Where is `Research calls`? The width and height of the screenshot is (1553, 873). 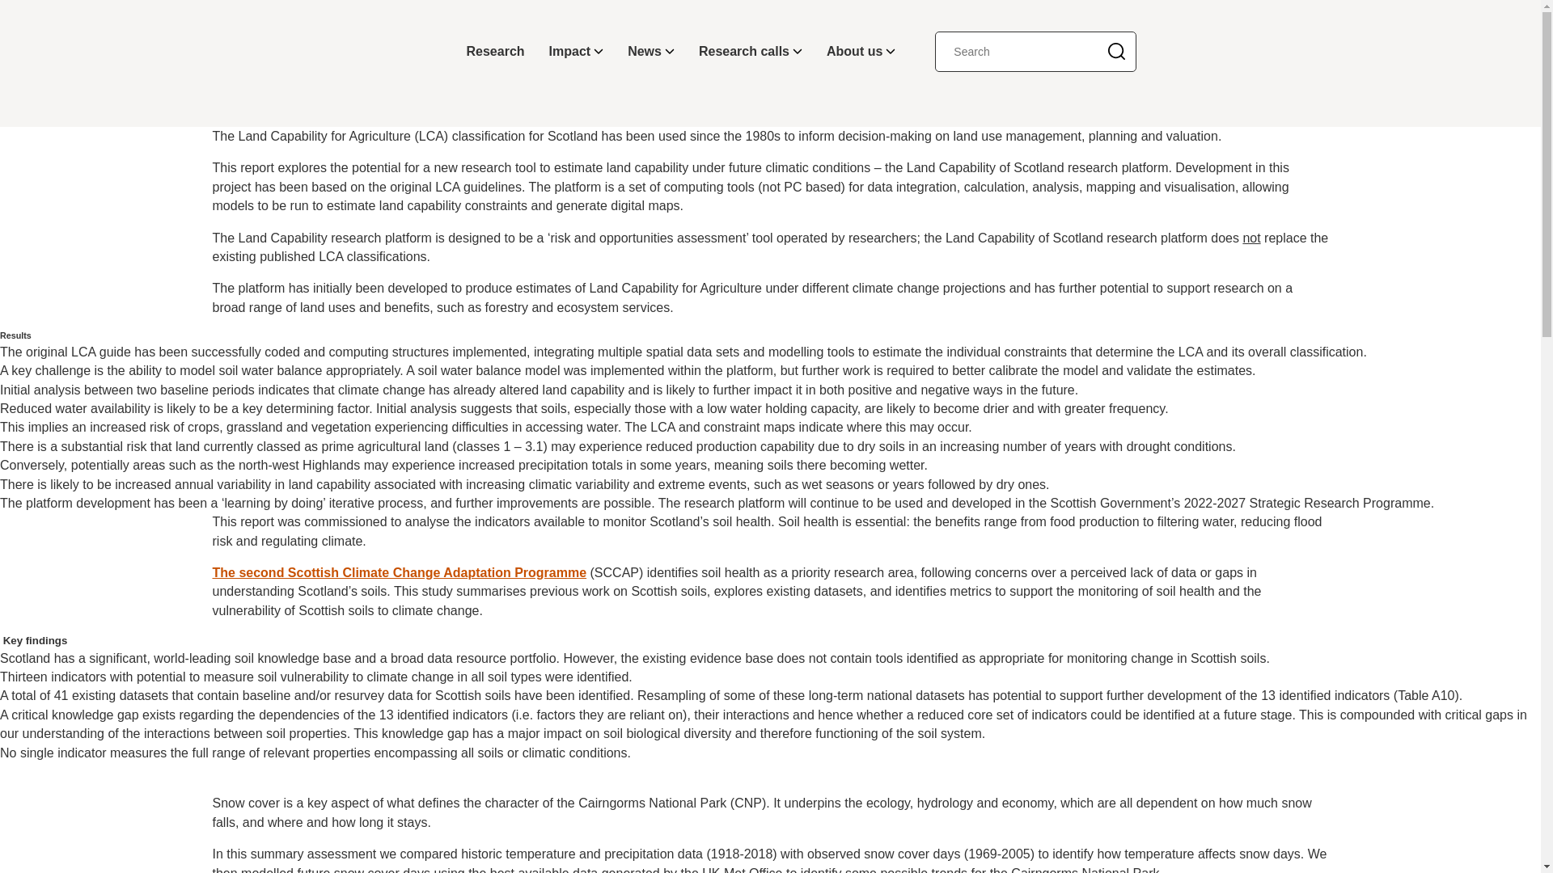
Research calls is located at coordinates (750, 52).